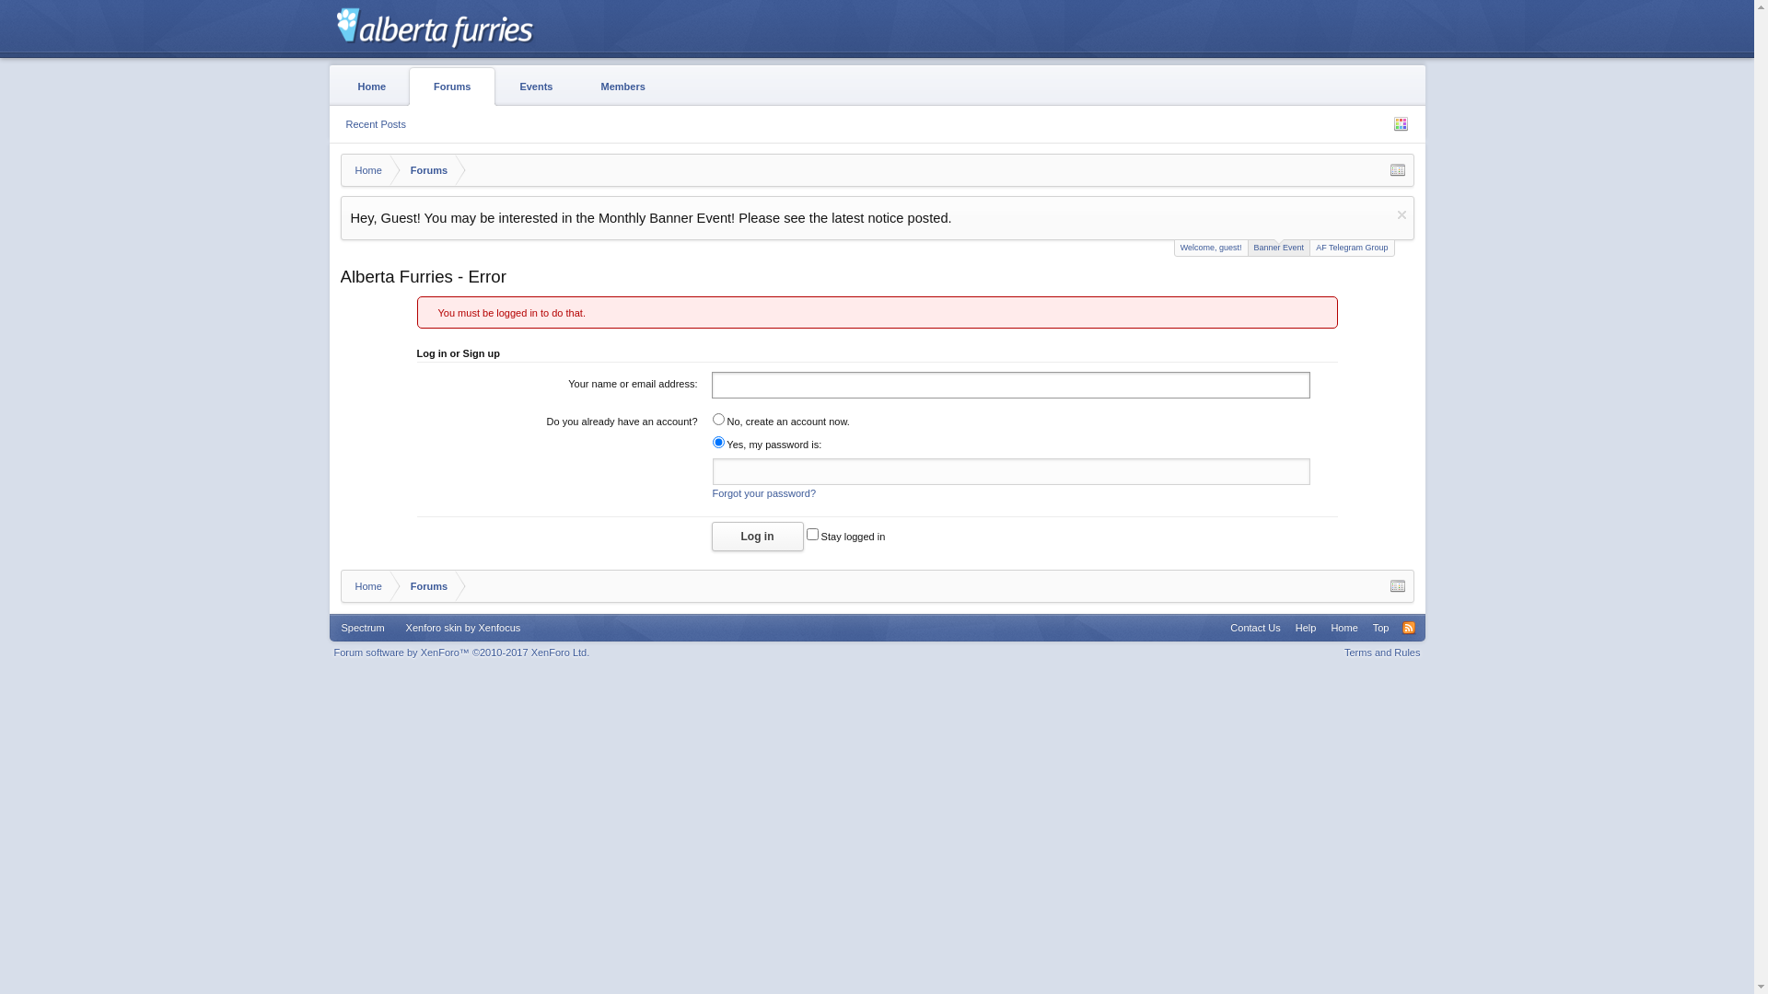 This screenshot has width=1768, height=994. Describe the element at coordinates (622, 87) in the screenshot. I see `Members` at that location.